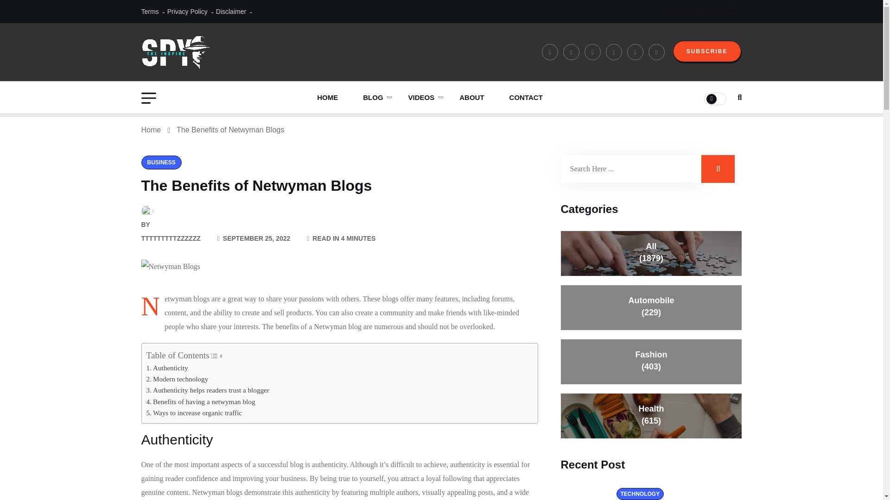  Describe the element at coordinates (373, 98) in the screenshot. I see `BLOG` at that location.